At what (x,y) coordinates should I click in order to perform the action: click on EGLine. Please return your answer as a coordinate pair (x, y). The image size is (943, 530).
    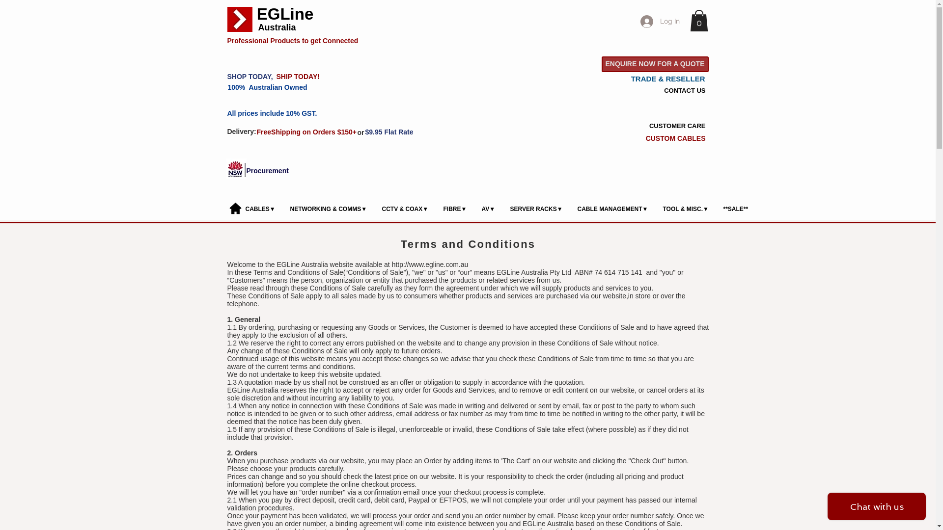
    Looking at the image, I should click on (285, 14).